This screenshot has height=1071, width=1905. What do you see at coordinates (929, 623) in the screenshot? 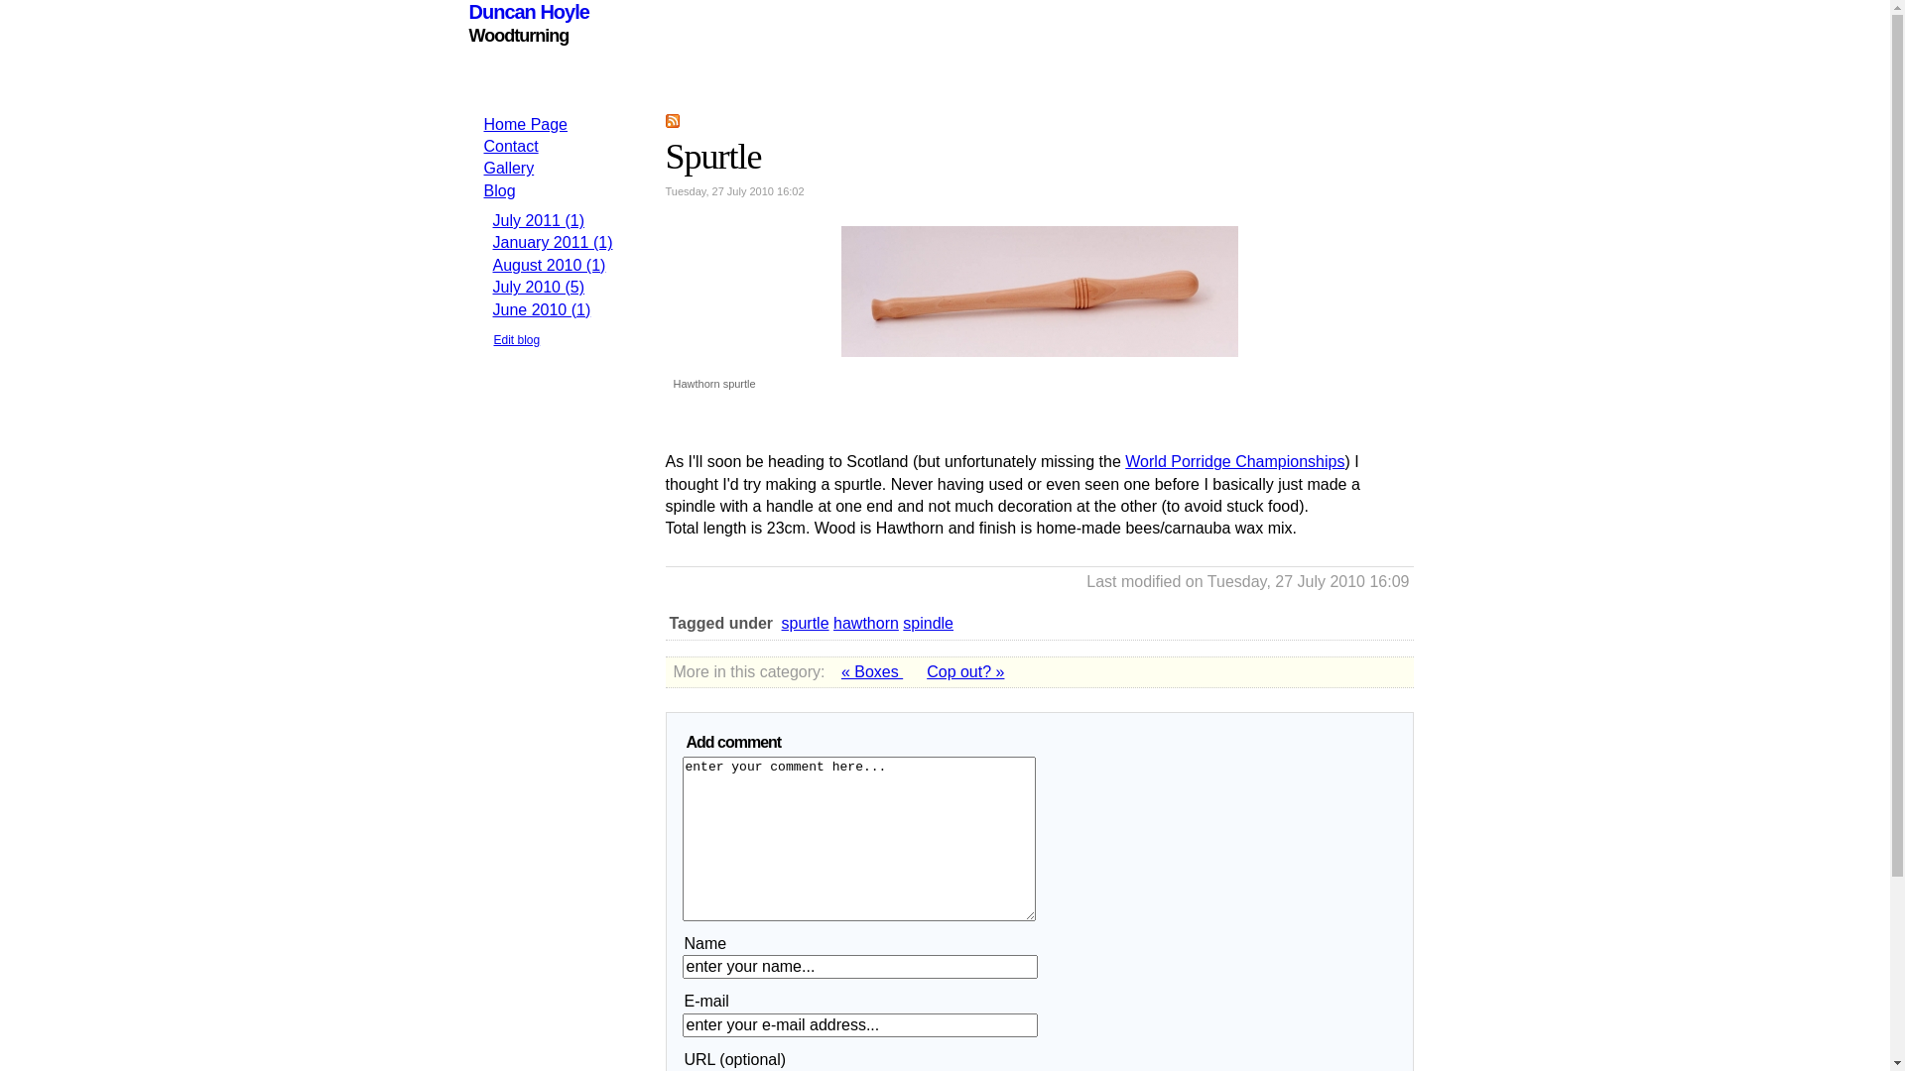
I see `spindle` at bounding box center [929, 623].